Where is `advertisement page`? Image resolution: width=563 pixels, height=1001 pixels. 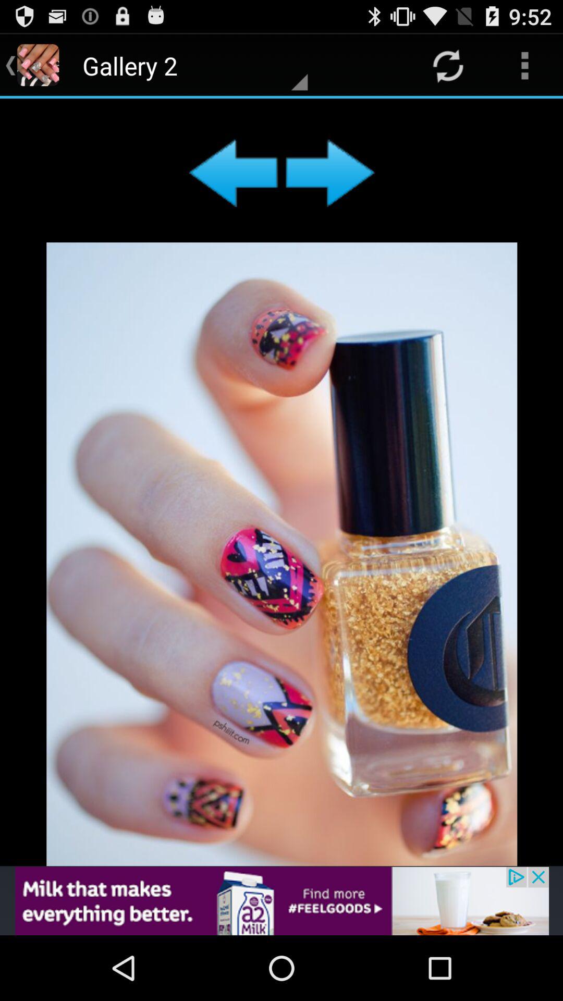
advertisement page is located at coordinates (281, 901).